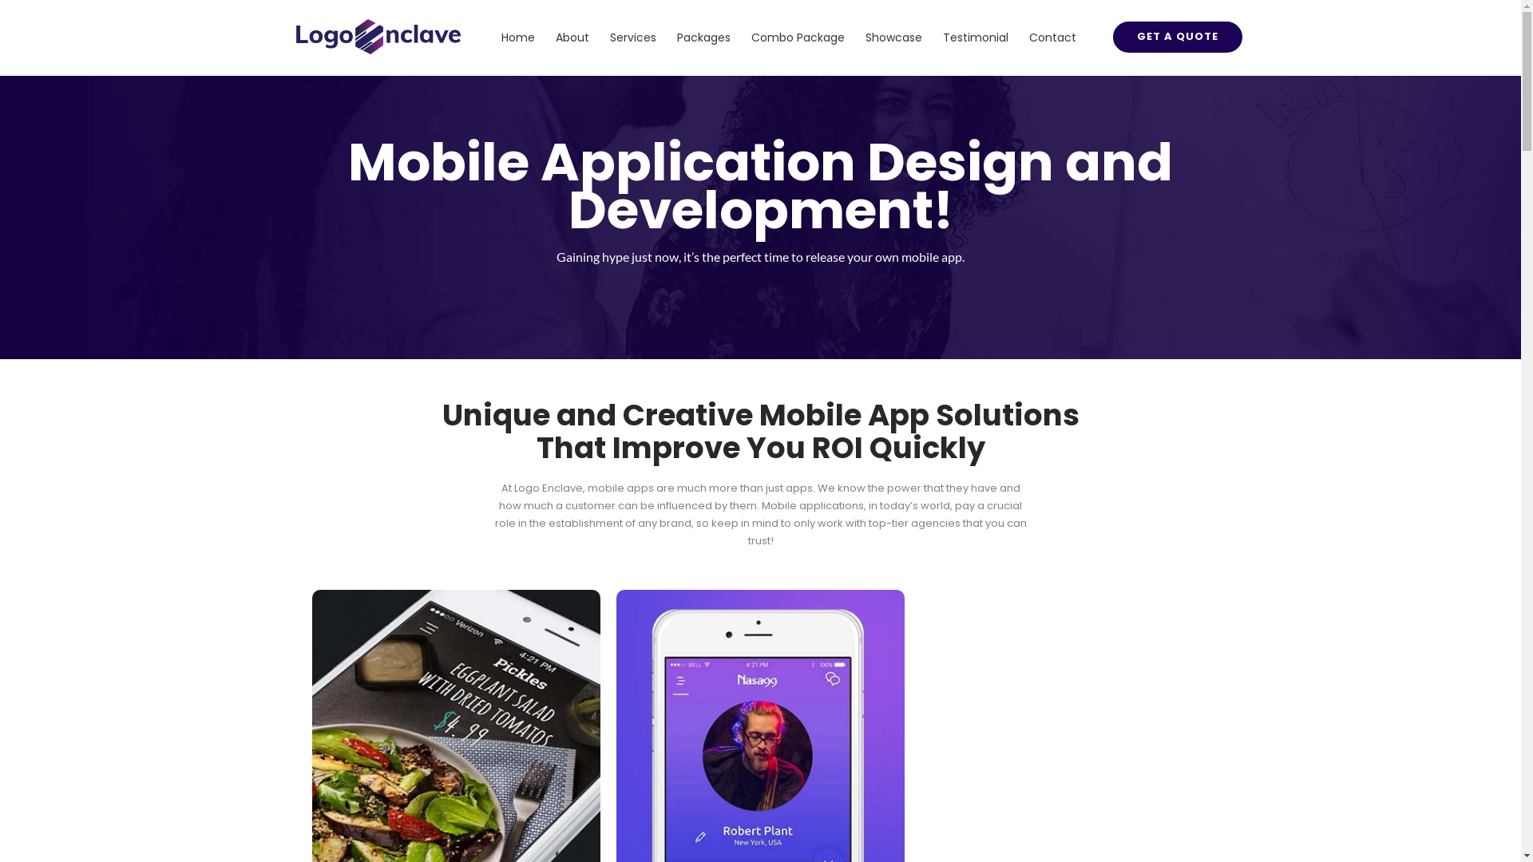 The height and width of the screenshot is (862, 1533). I want to click on About, so click(572, 38).